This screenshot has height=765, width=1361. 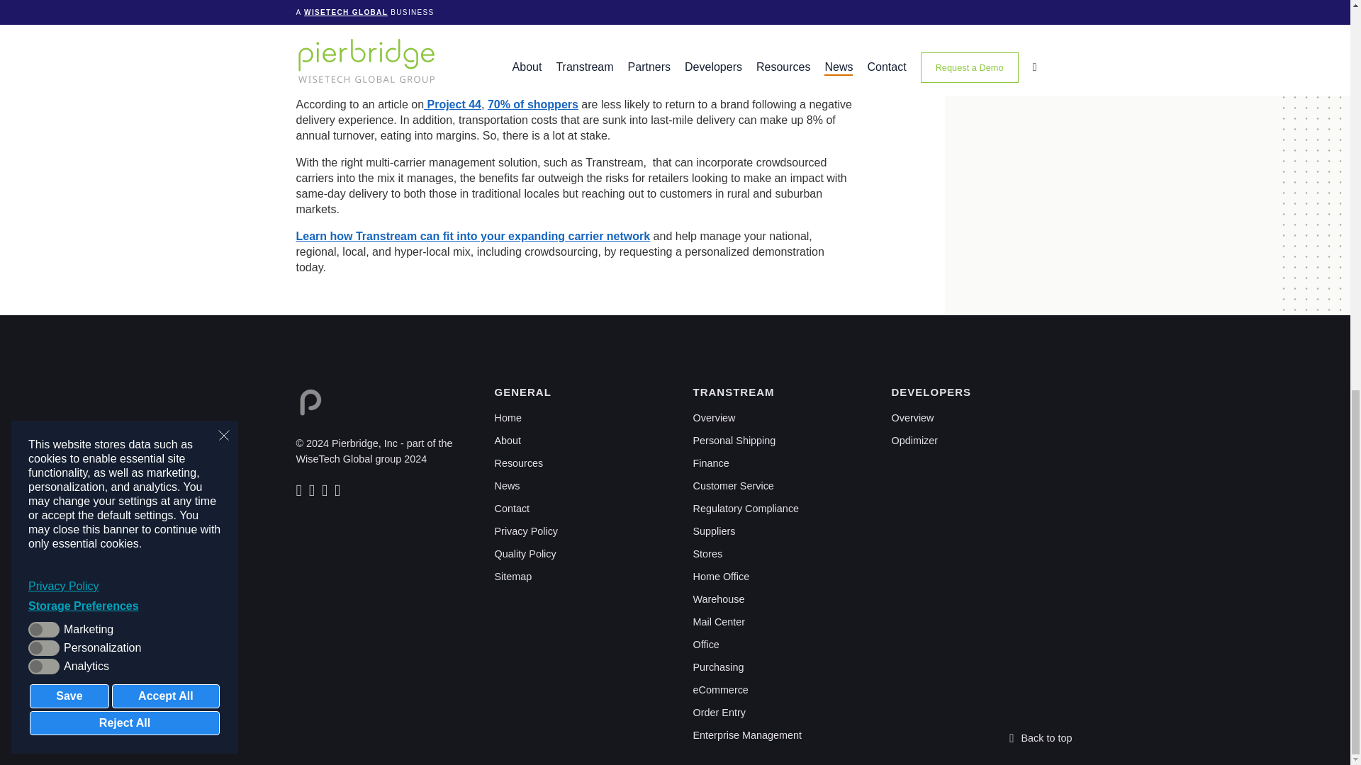 I want to click on Facebook, so click(x=313, y=492).